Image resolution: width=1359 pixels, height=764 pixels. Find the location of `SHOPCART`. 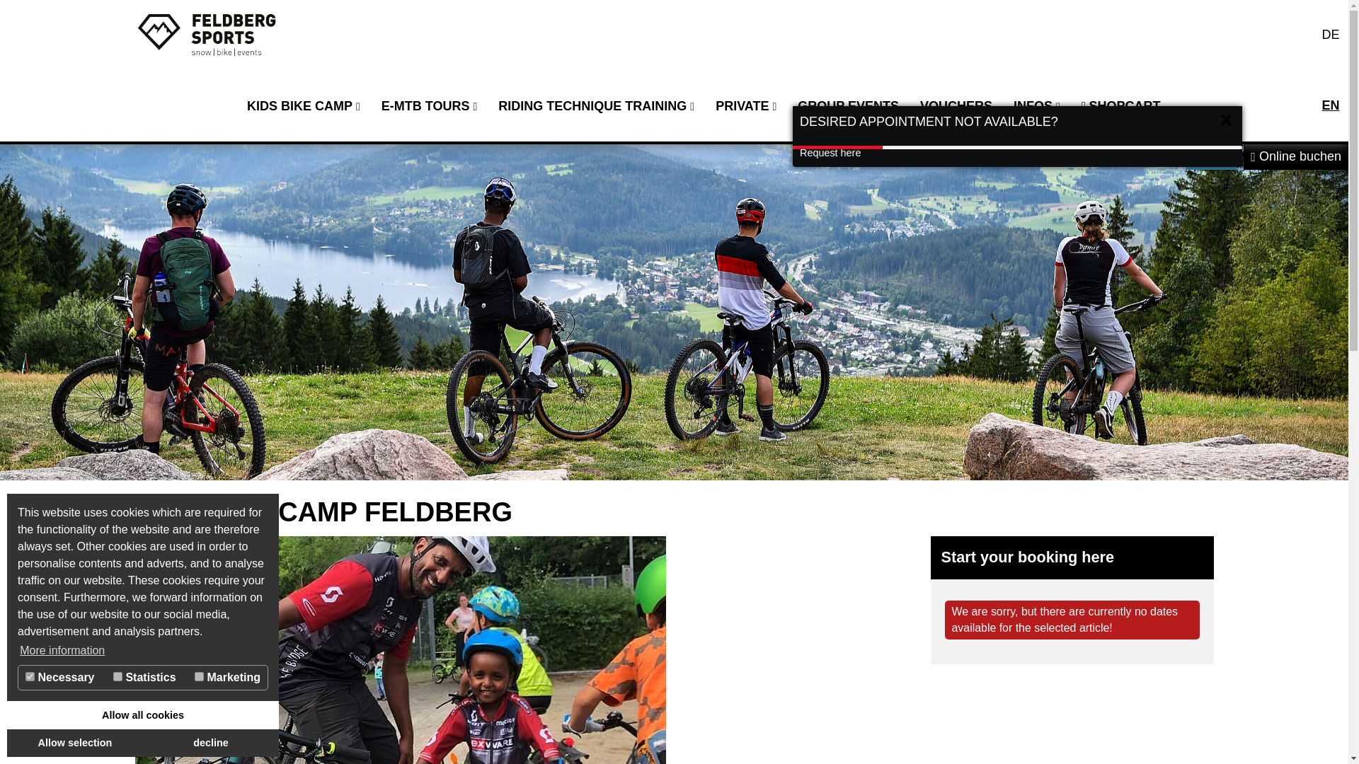

SHOPCART is located at coordinates (1121, 106).